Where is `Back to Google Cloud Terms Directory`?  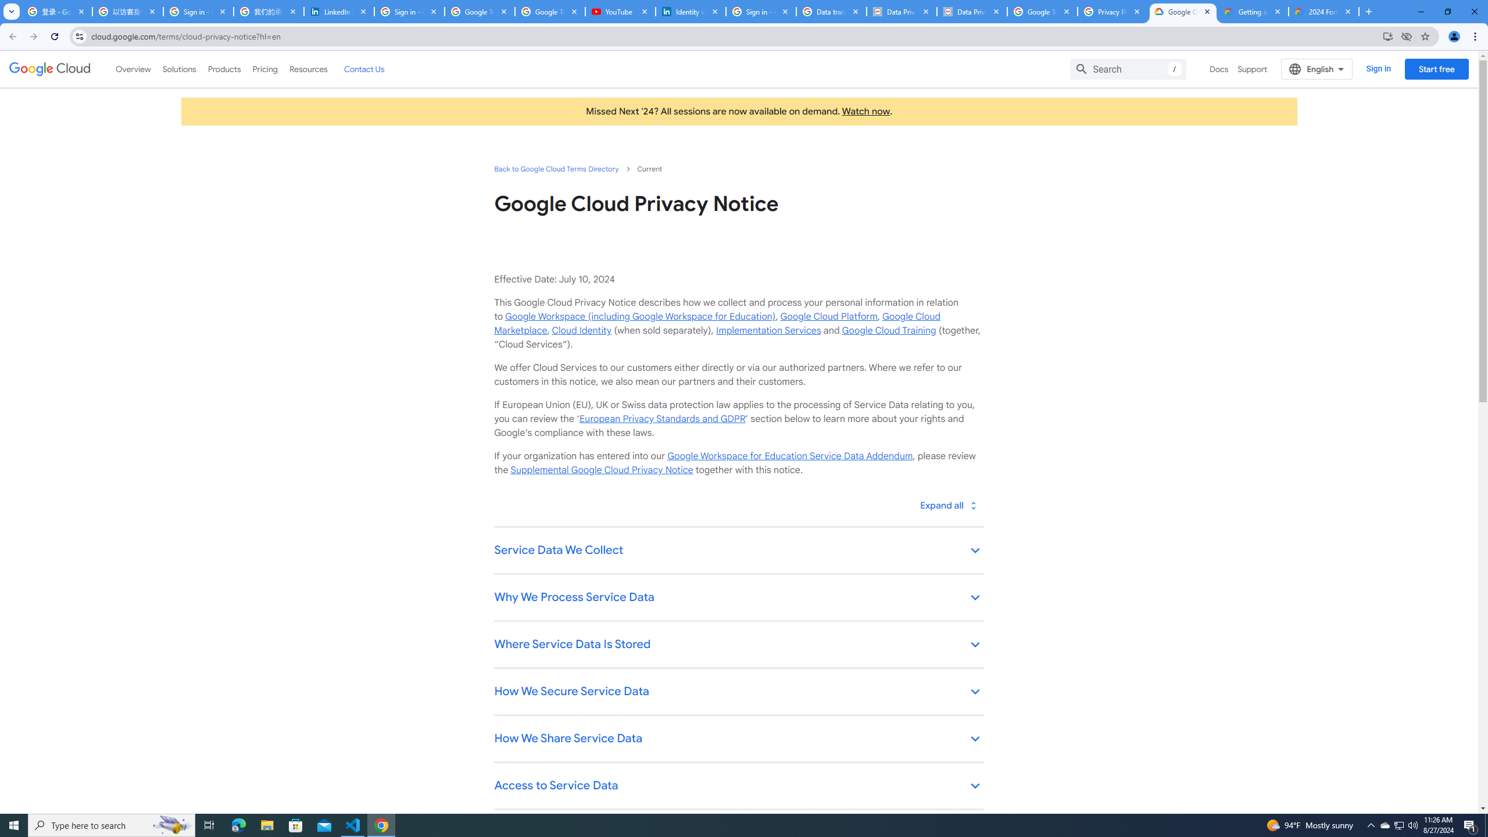 Back to Google Cloud Terms Directory is located at coordinates (556, 169).